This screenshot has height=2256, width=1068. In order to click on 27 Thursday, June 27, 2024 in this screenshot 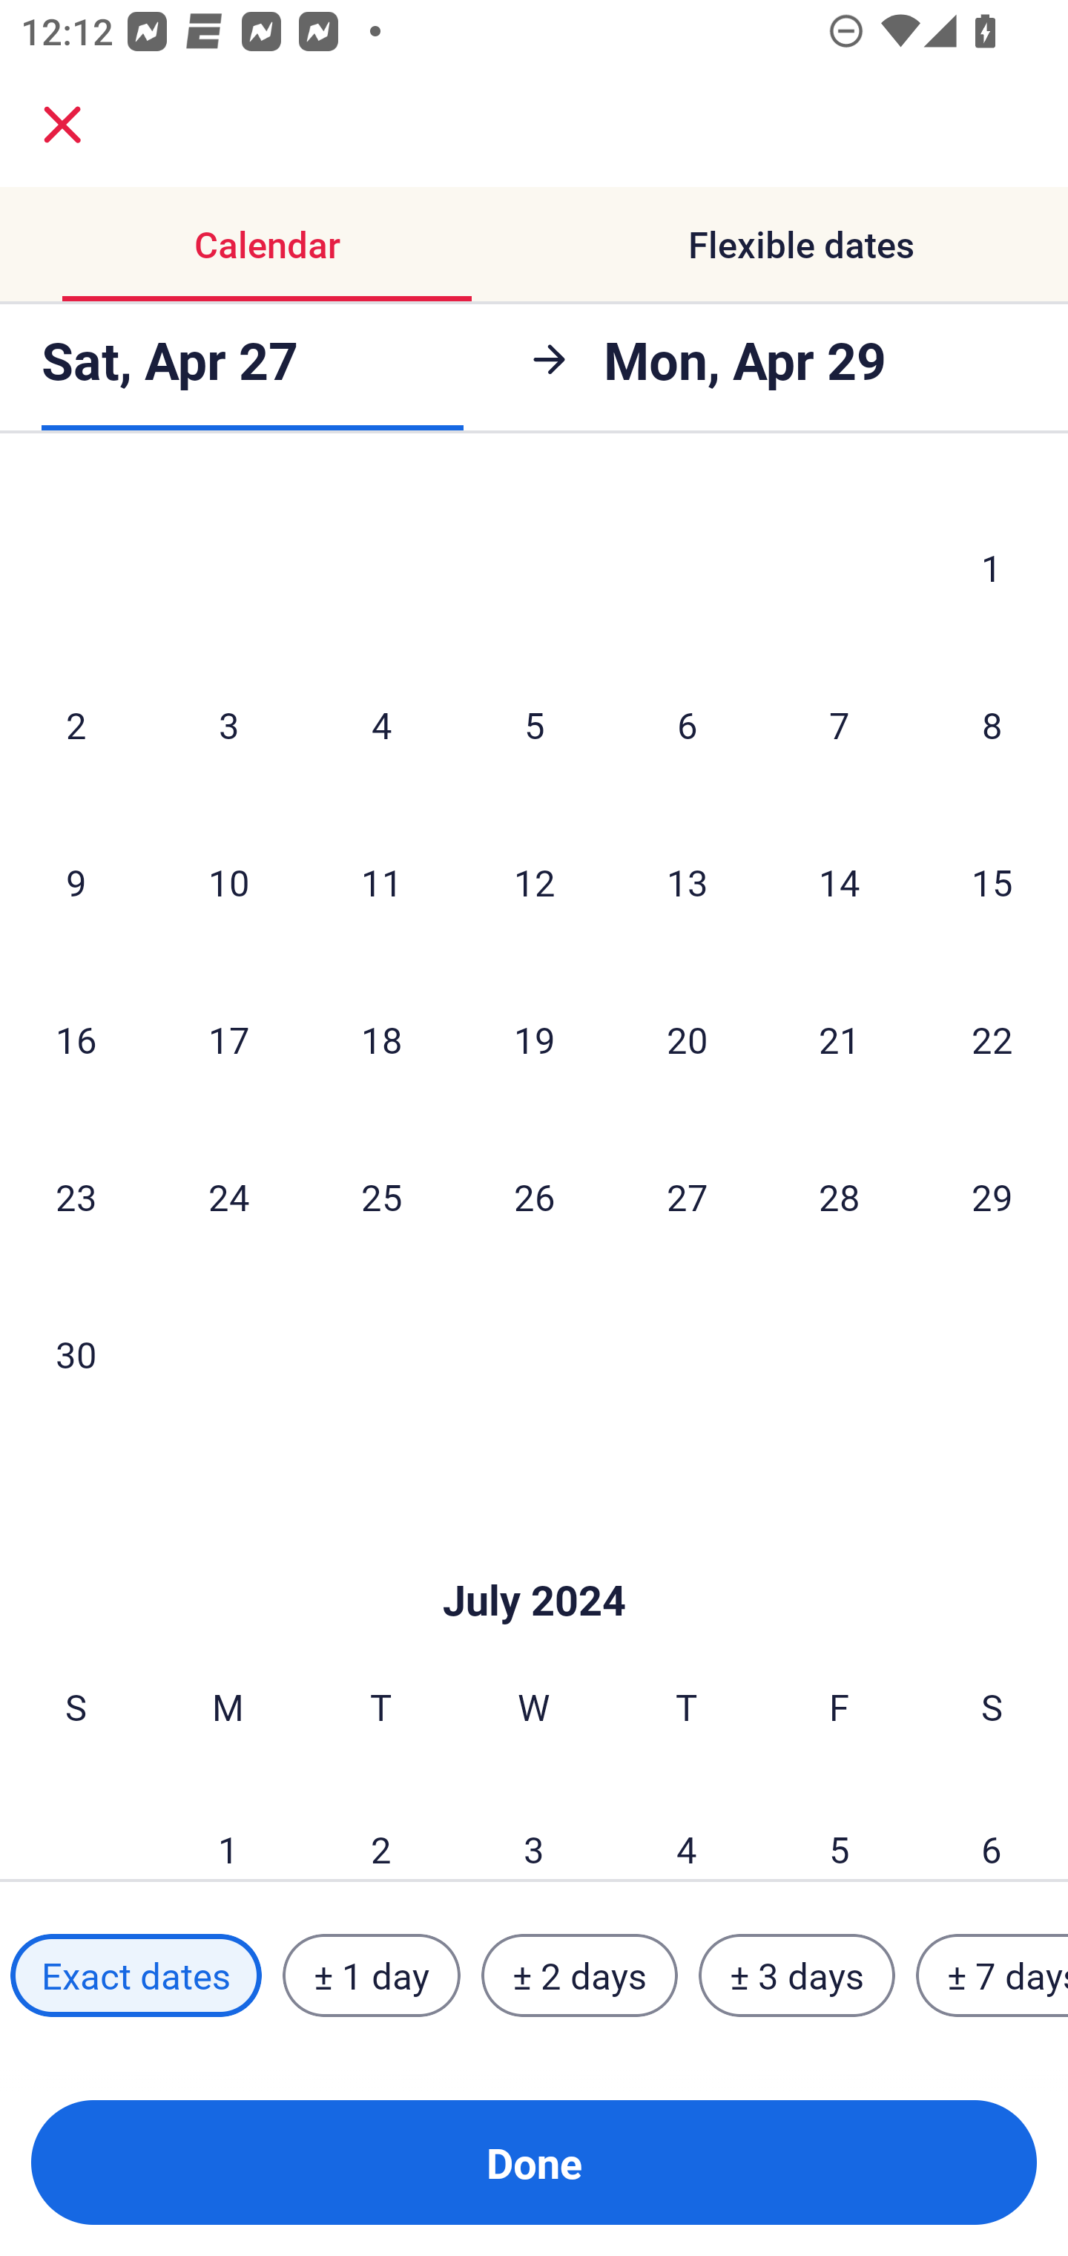, I will do `click(687, 1196)`.